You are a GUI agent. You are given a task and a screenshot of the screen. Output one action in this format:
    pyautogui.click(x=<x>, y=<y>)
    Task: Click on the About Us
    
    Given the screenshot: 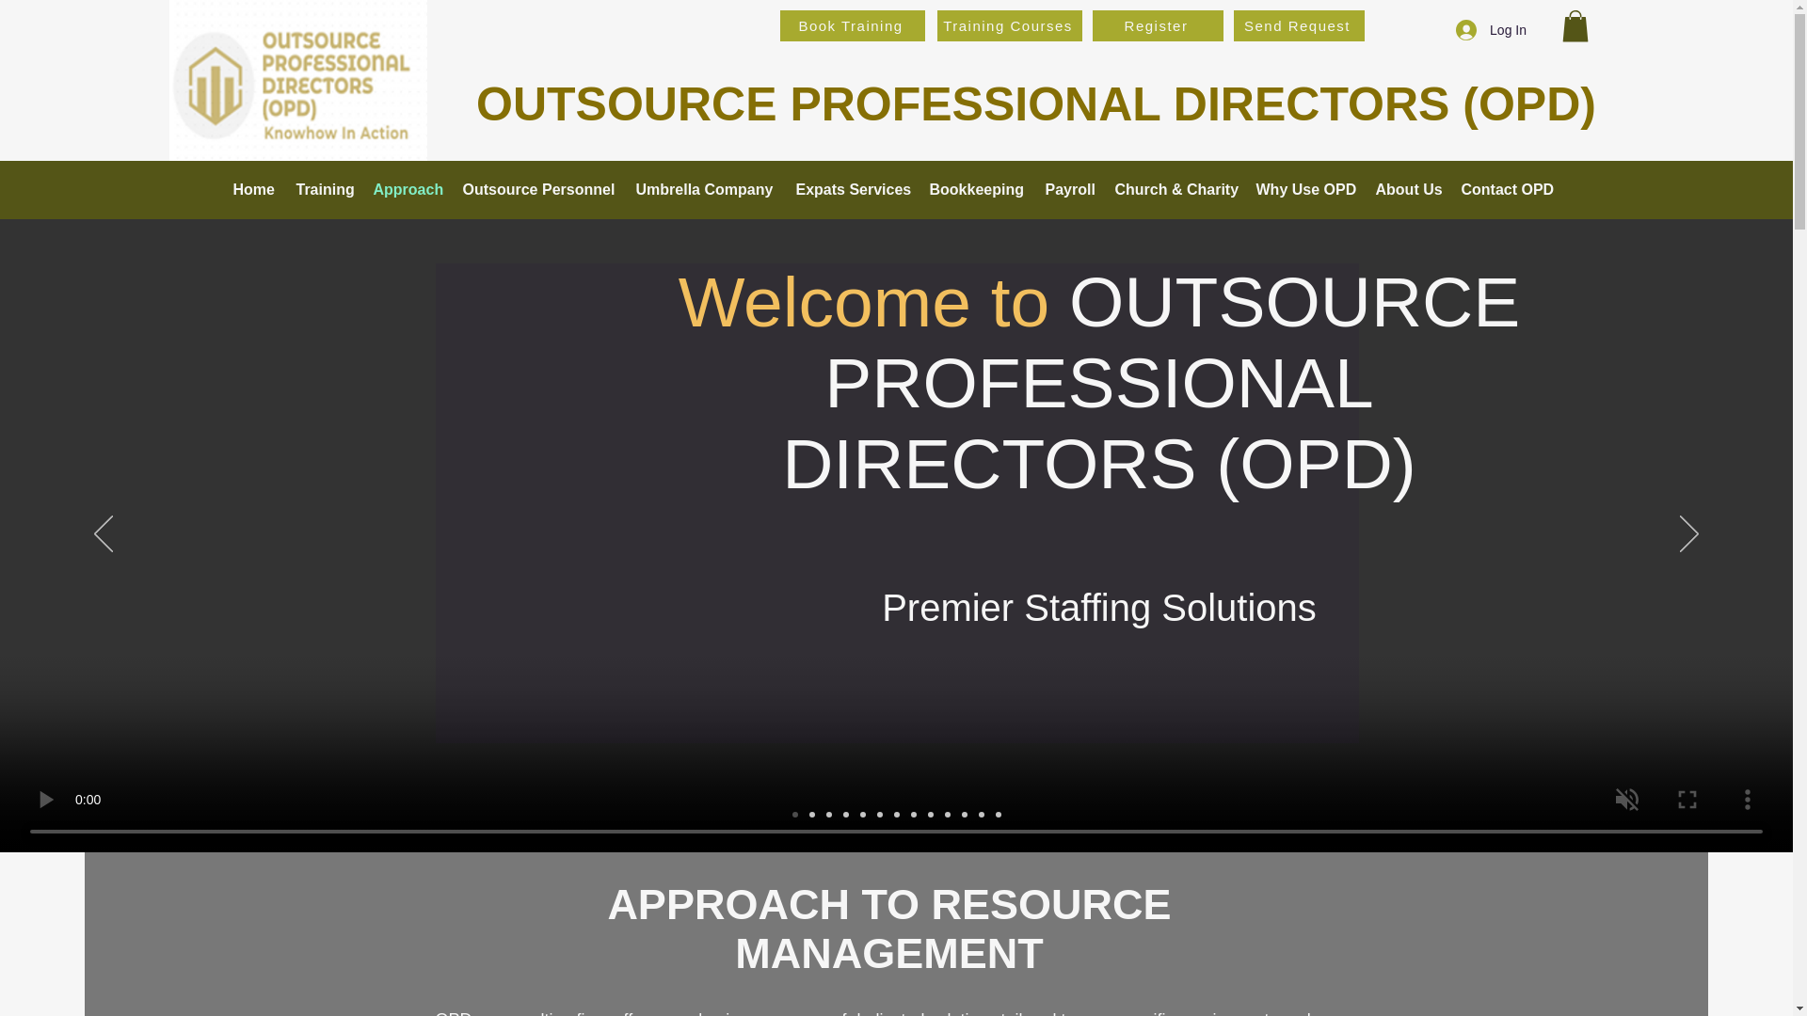 What is the action you would take?
    pyautogui.click(x=1409, y=190)
    